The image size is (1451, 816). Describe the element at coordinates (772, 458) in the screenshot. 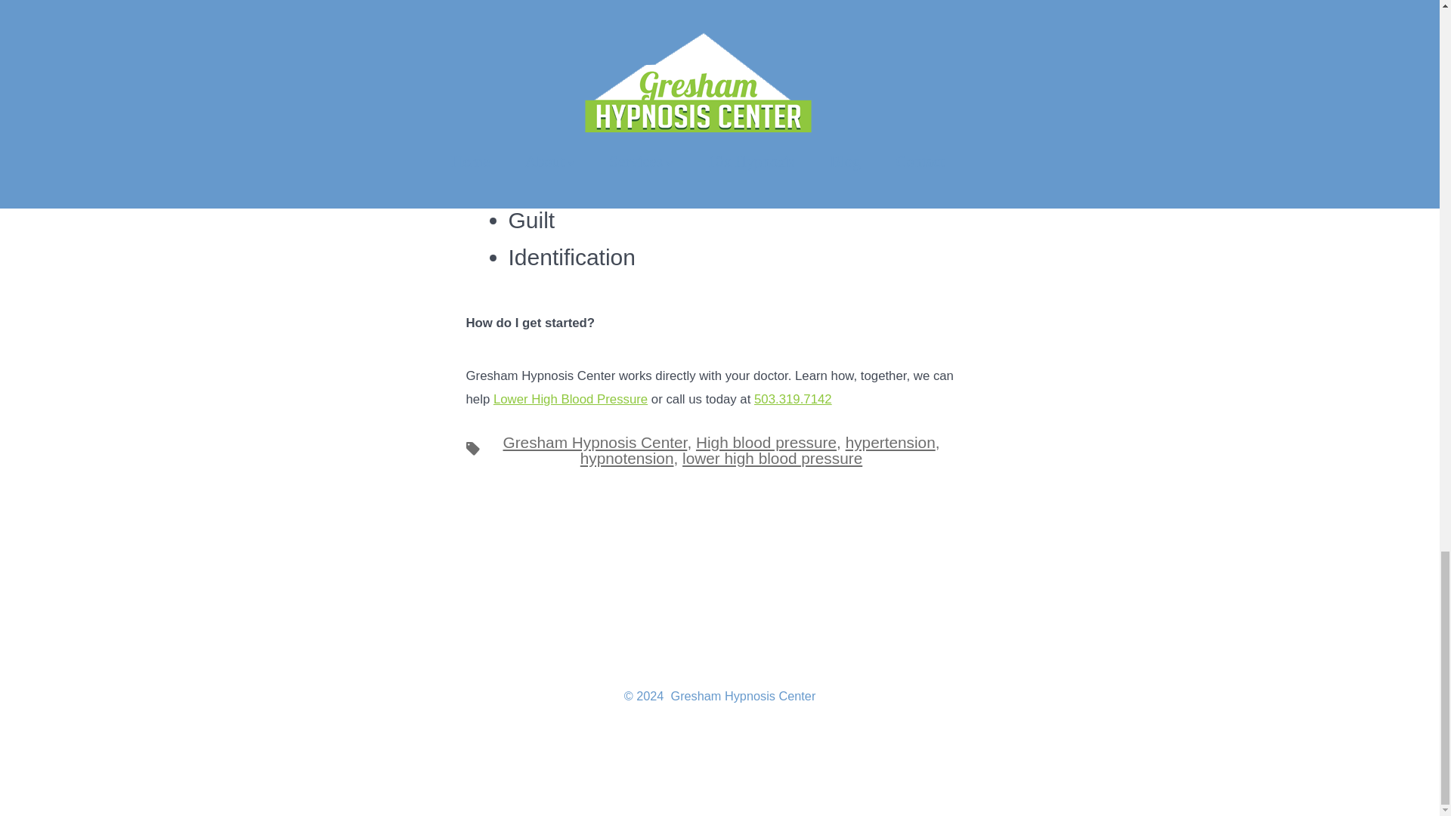

I see `lower high blood pressure` at that location.